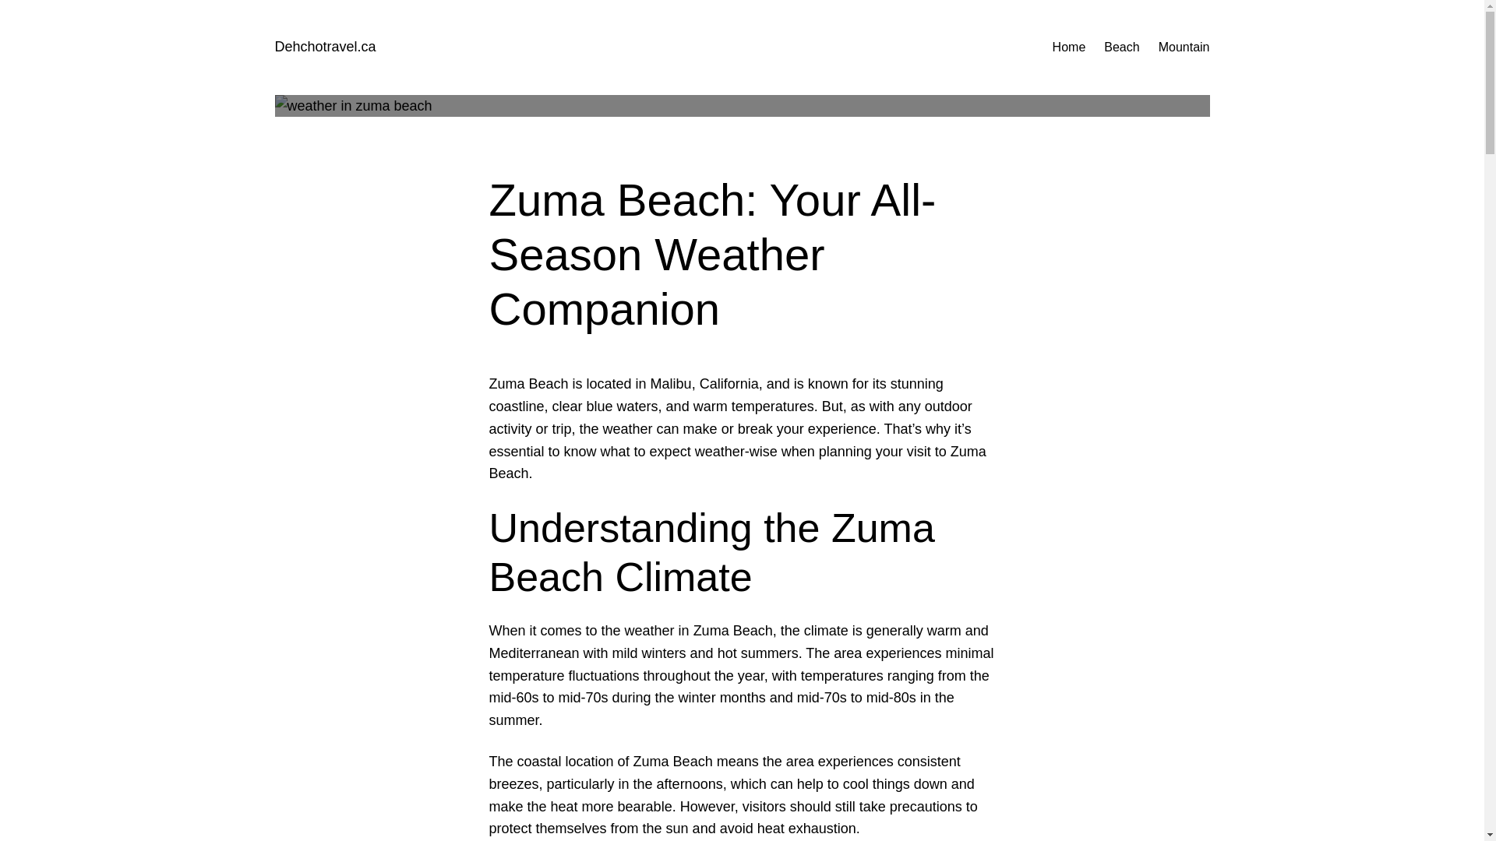 The width and height of the screenshot is (1496, 841). I want to click on Beach, so click(1120, 47).